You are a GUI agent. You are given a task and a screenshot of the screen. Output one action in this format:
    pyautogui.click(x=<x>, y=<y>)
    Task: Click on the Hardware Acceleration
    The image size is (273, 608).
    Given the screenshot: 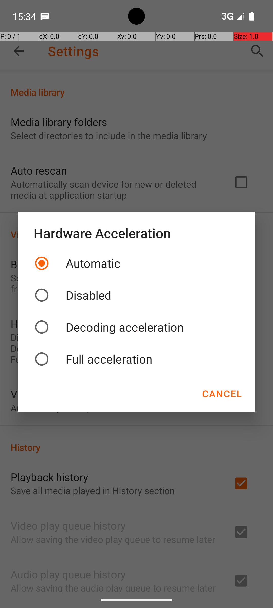 What is the action you would take?
    pyautogui.click(x=136, y=233)
    